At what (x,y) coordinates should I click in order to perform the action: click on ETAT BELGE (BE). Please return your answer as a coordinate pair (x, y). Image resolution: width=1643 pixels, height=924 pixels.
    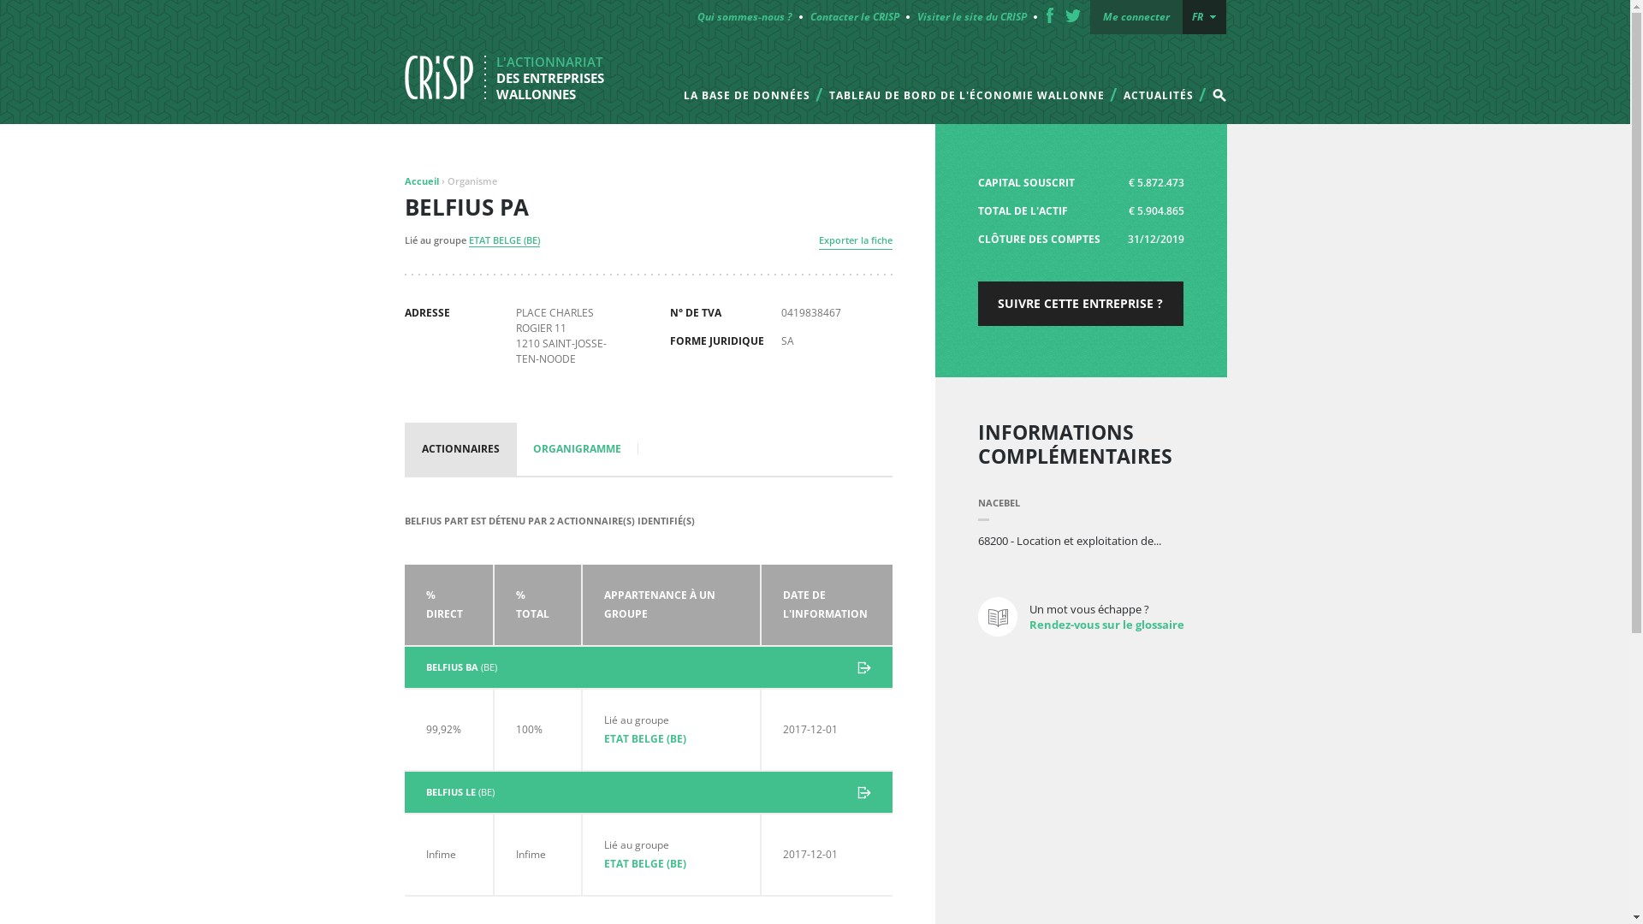
    Looking at the image, I should click on (505, 240).